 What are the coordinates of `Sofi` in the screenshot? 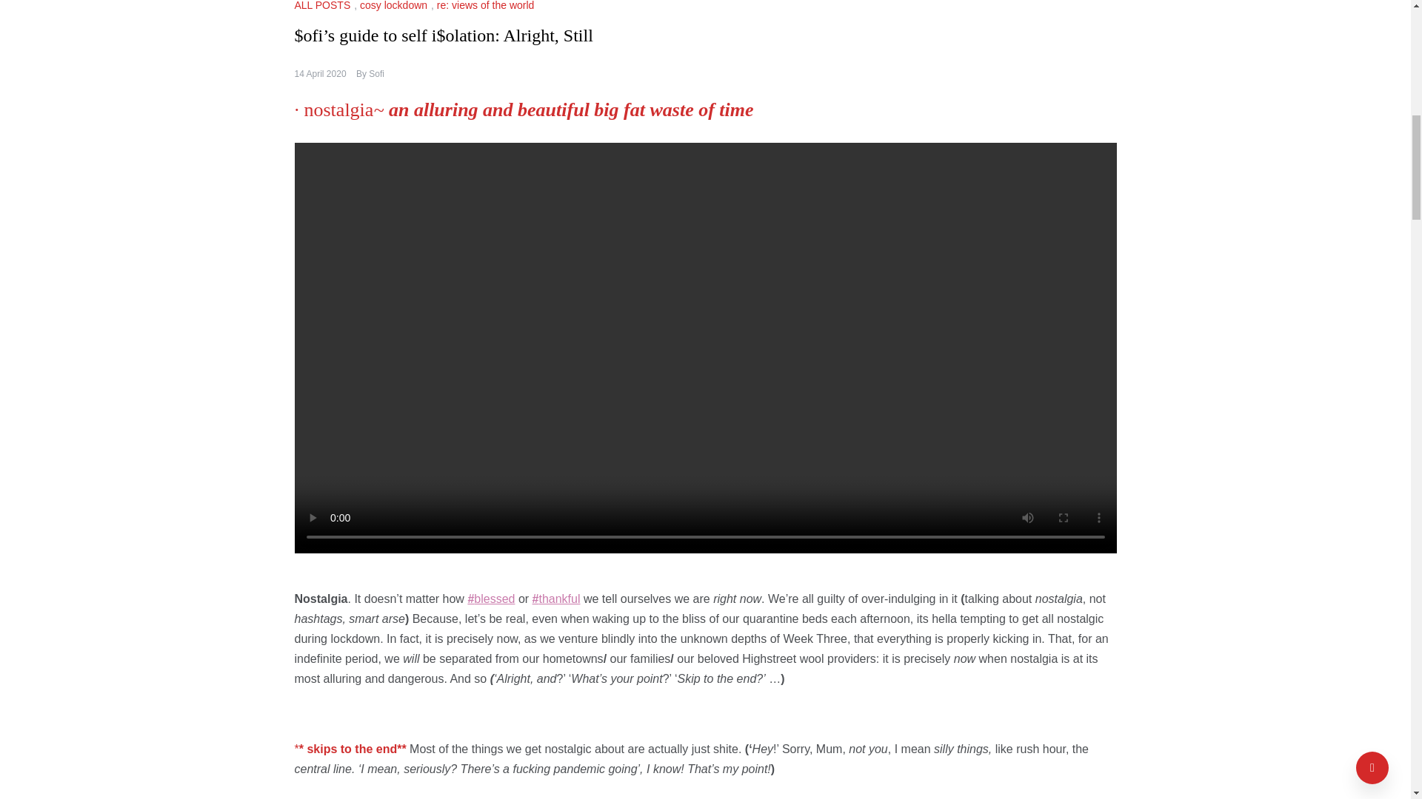 It's located at (376, 73).